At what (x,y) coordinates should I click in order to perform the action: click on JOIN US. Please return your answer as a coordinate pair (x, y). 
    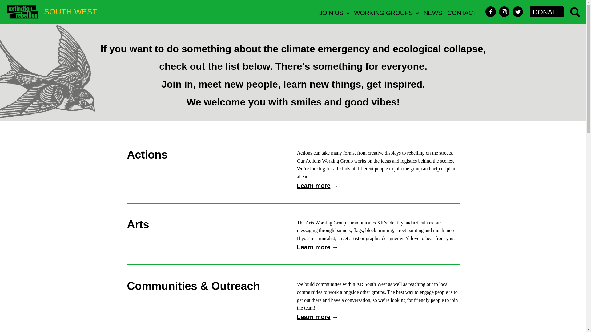
    Looking at the image, I should click on (334, 12).